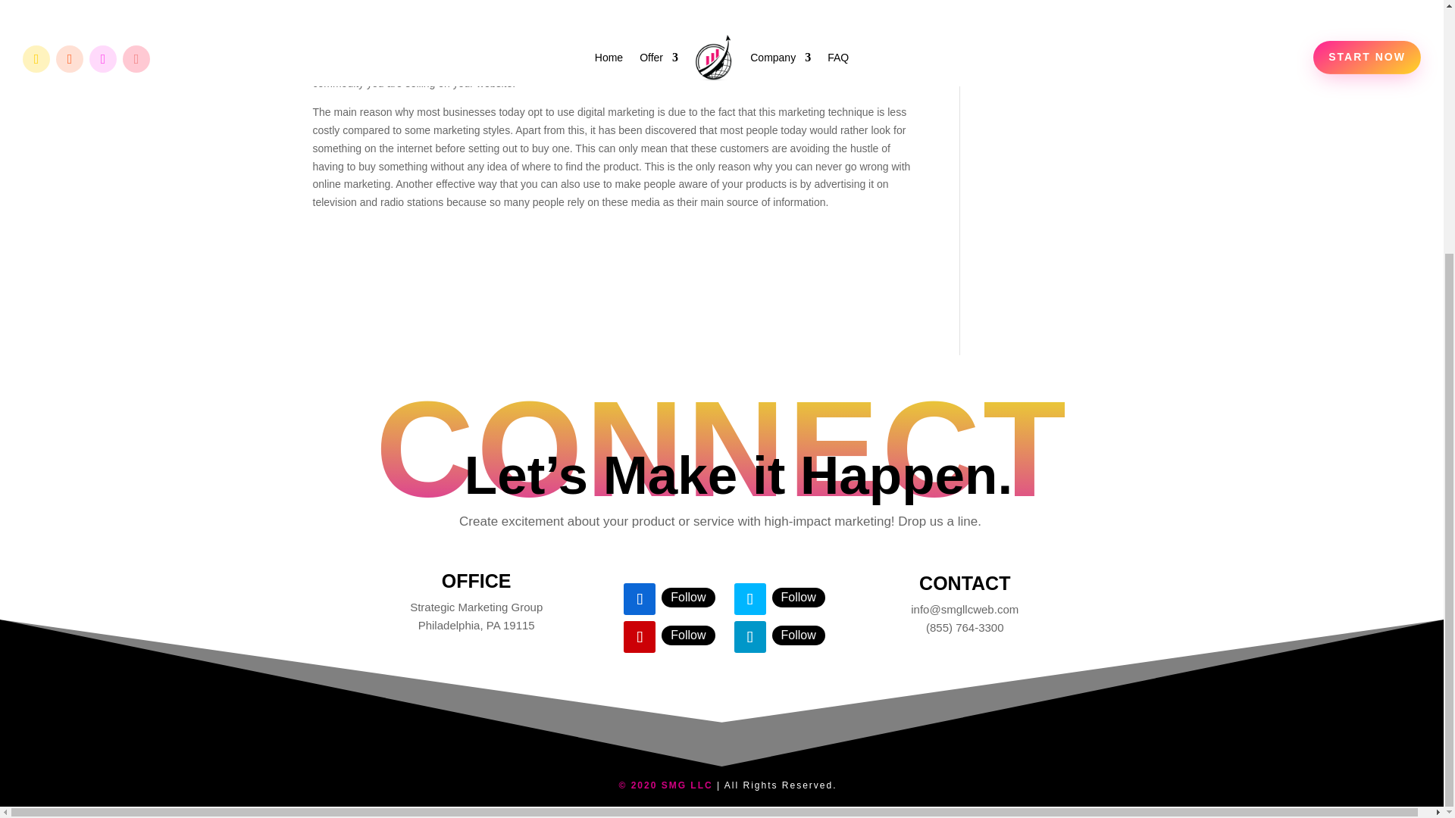 This screenshot has width=1455, height=818. I want to click on Follow on Pinterest, so click(640, 636).